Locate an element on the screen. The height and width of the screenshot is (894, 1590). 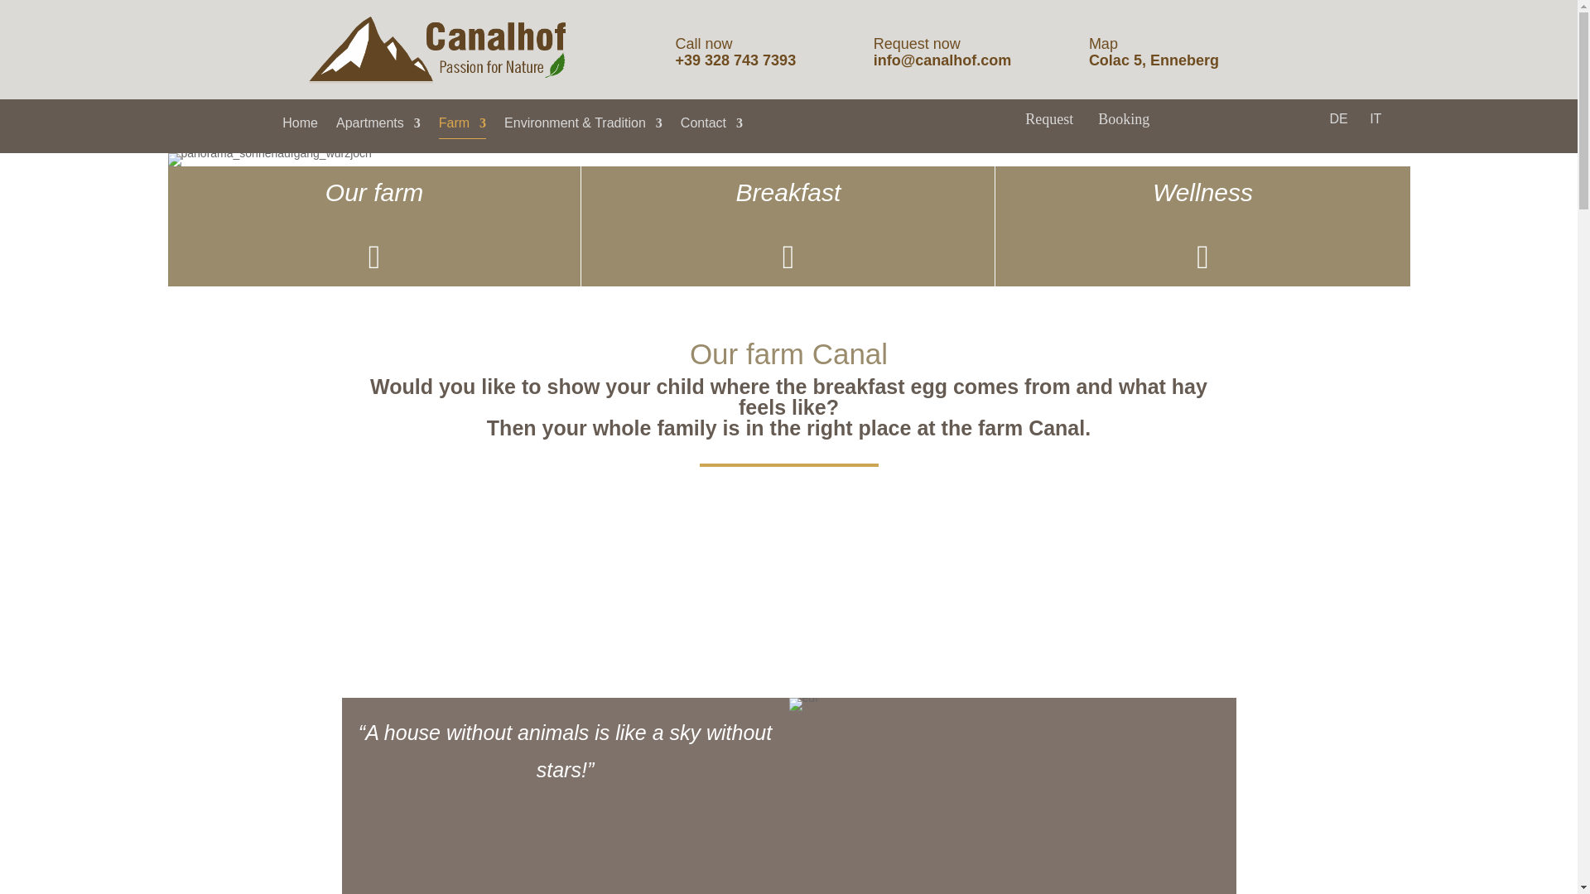
Request is located at coordinates (1049, 119).